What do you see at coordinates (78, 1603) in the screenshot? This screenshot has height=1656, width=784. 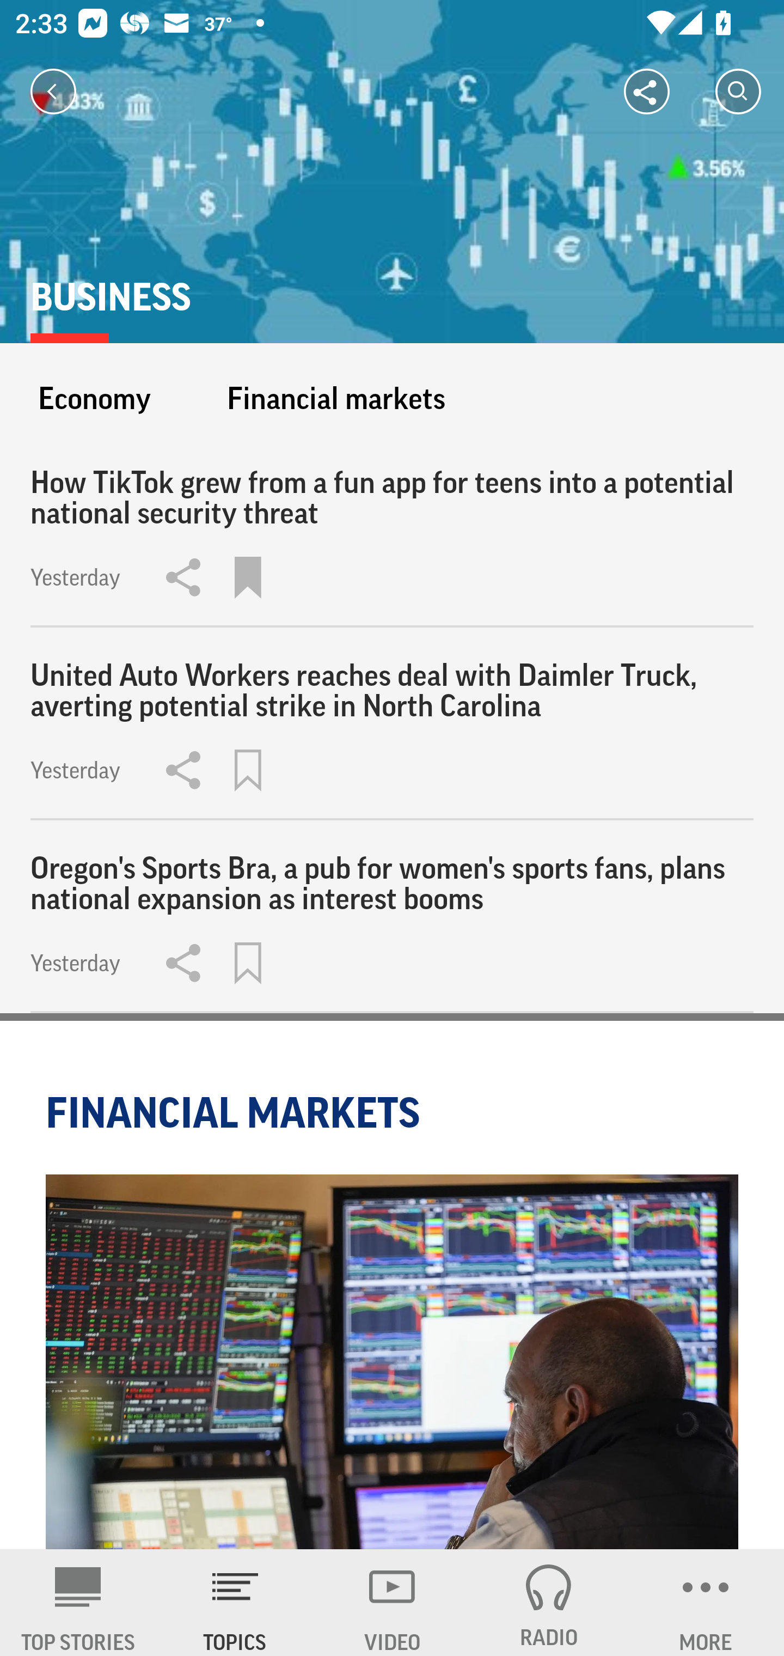 I see `AP News TOP STORIES` at bounding box center [78, 1603].